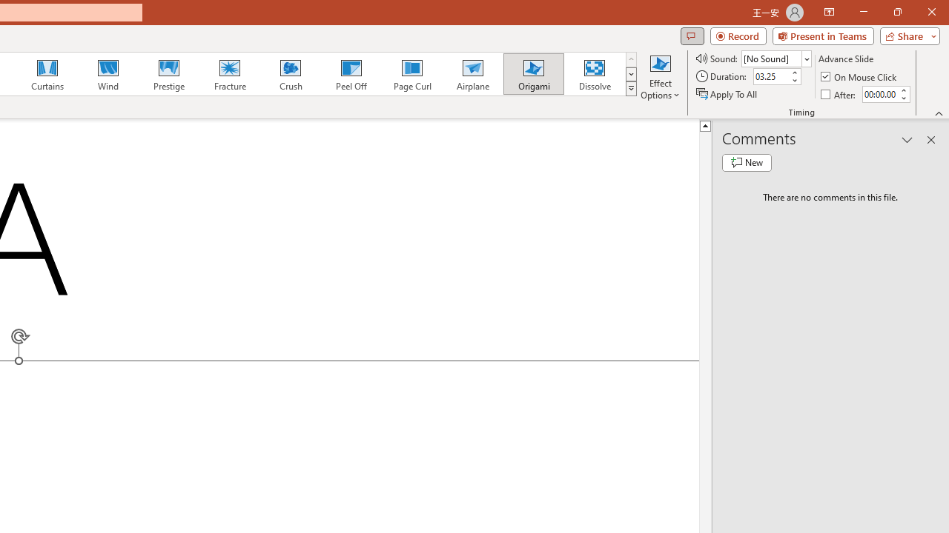  I want to click on Origami, so click(534, 74).